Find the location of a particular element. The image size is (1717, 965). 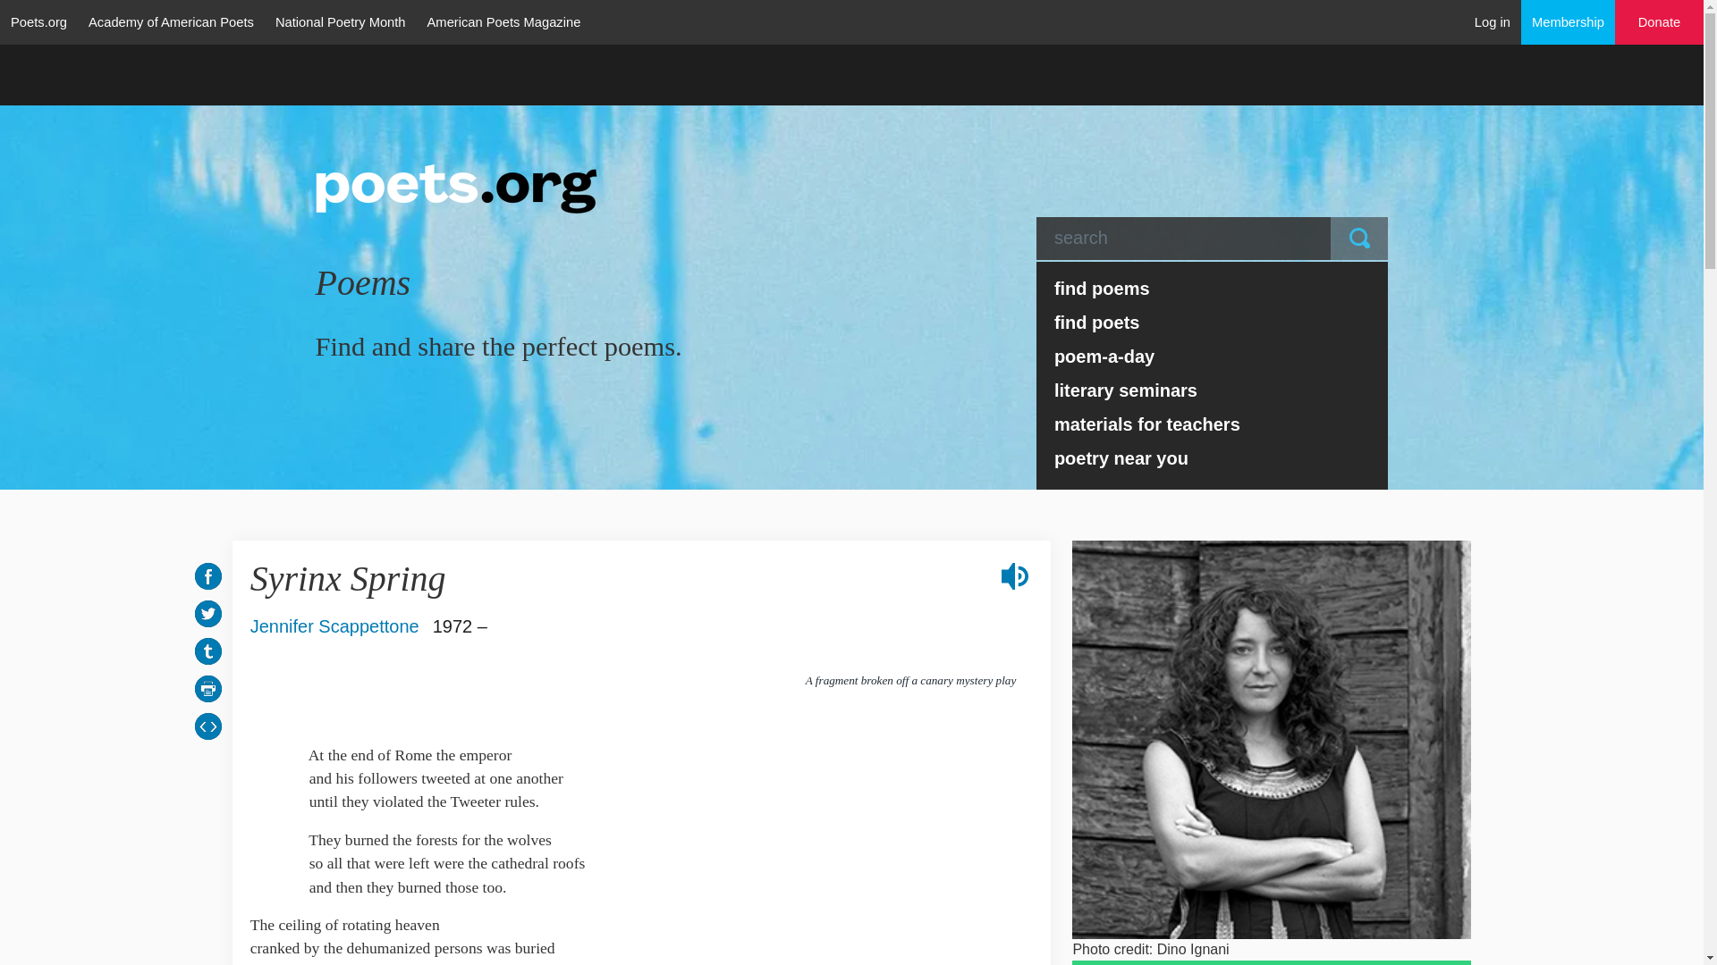

Donate is located at coordinates (1660, 22).